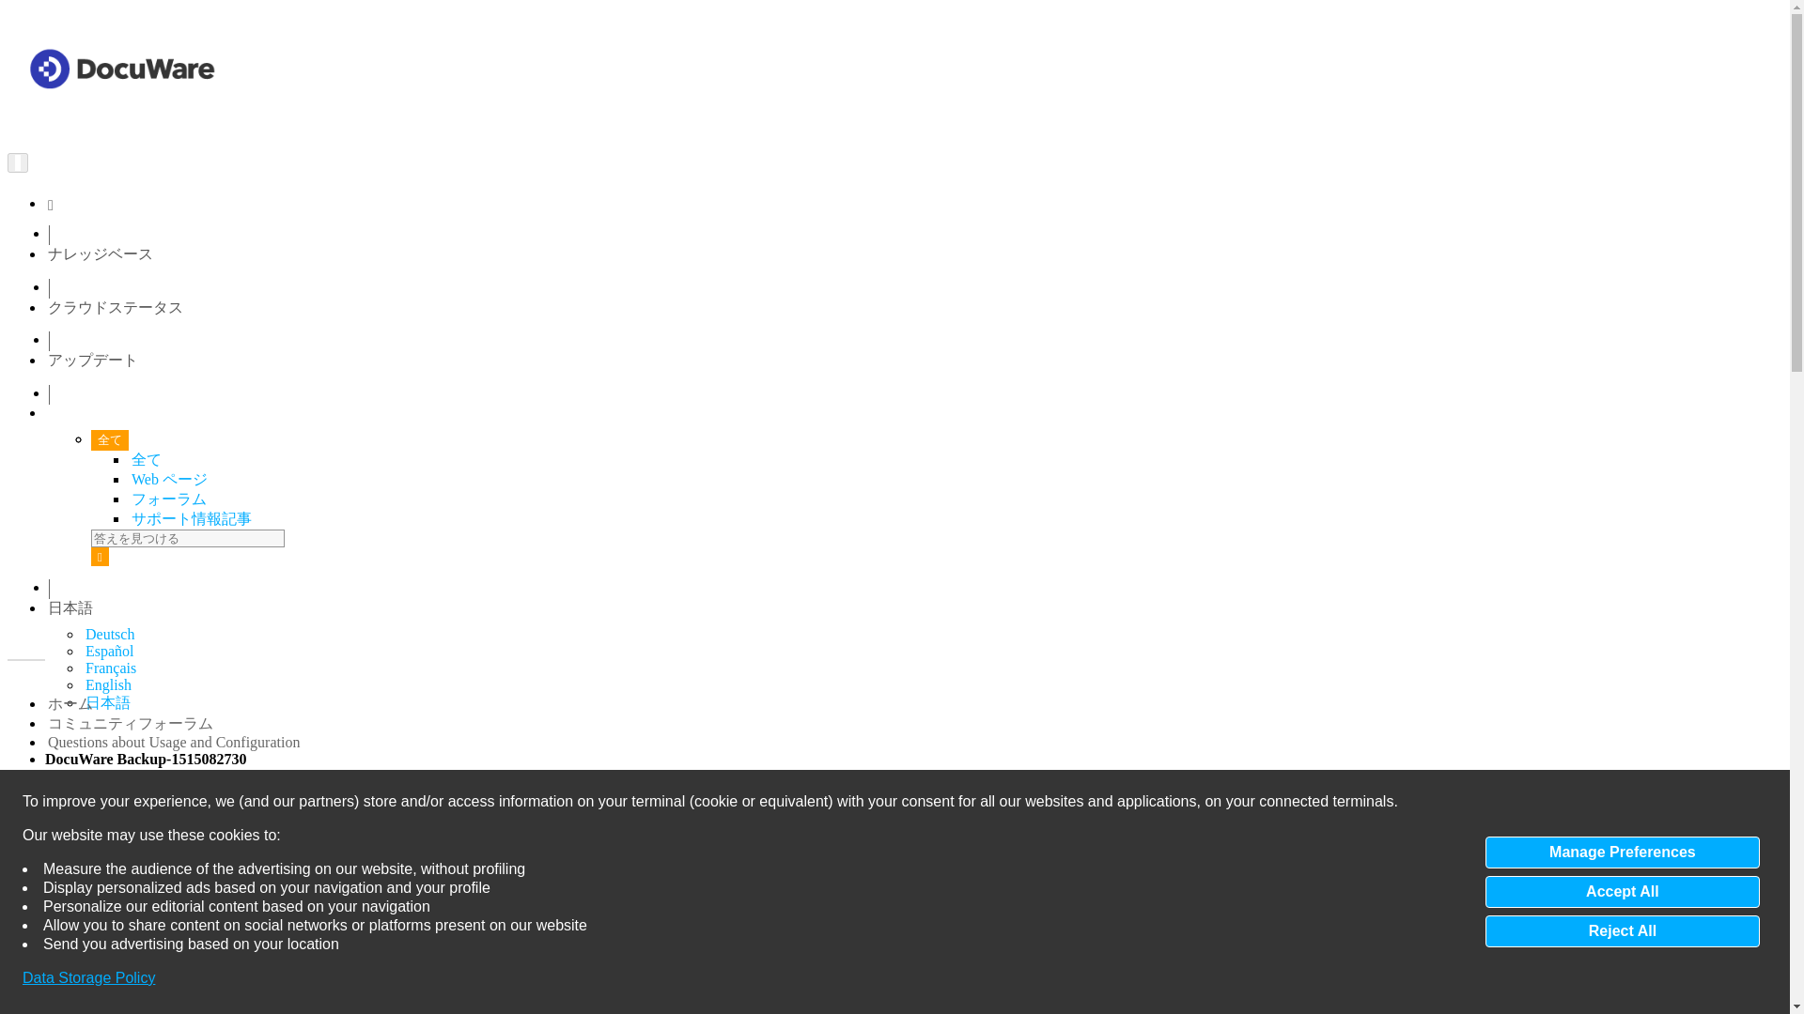 This screenshot has height=1014, width=1804. I want to click on Questions about Usage and Configuration, so click(173, 742).